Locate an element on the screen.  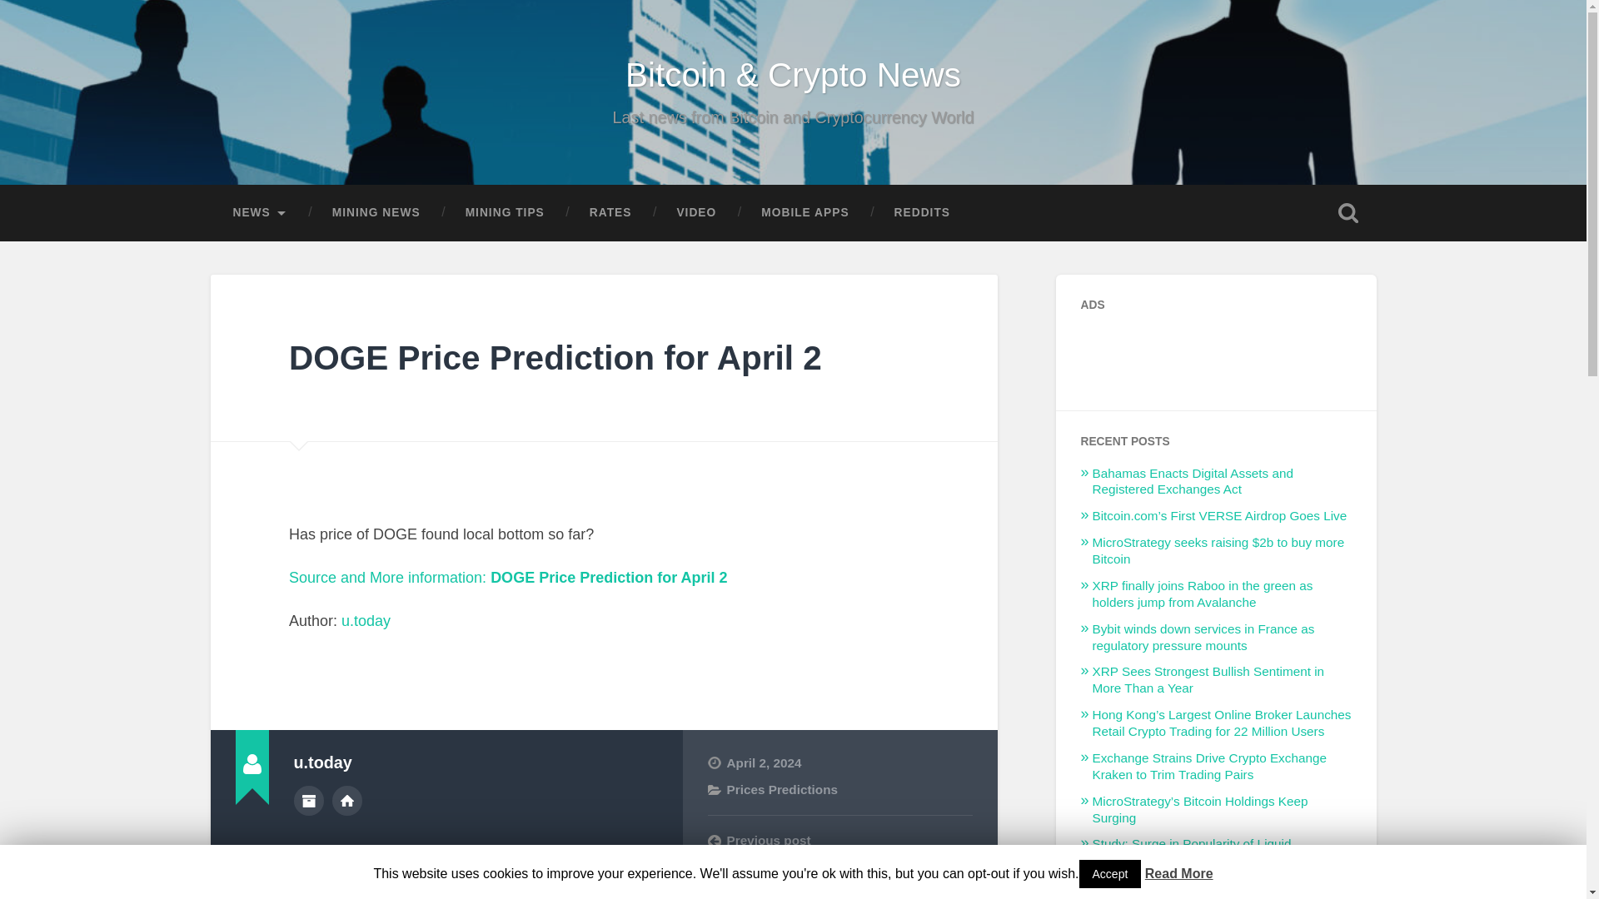
MINING TIPS is located at coordinates (505, 213).